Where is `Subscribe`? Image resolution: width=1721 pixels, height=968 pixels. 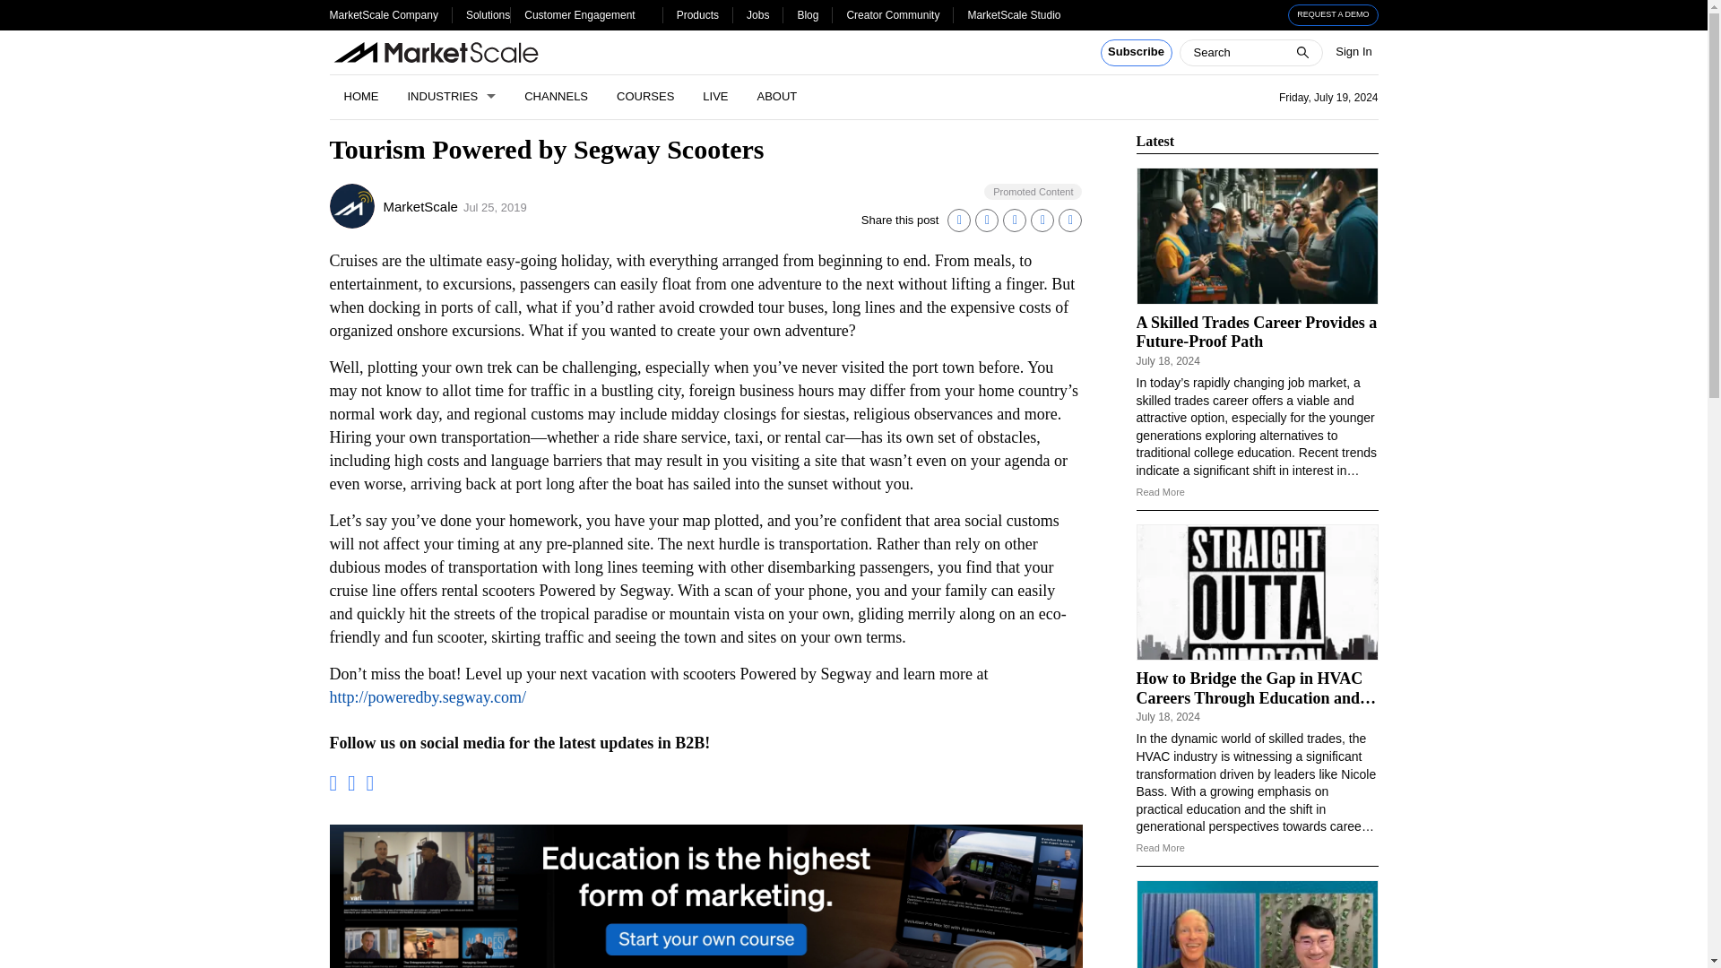 Subscribe is located at coordinates (1137, 53).